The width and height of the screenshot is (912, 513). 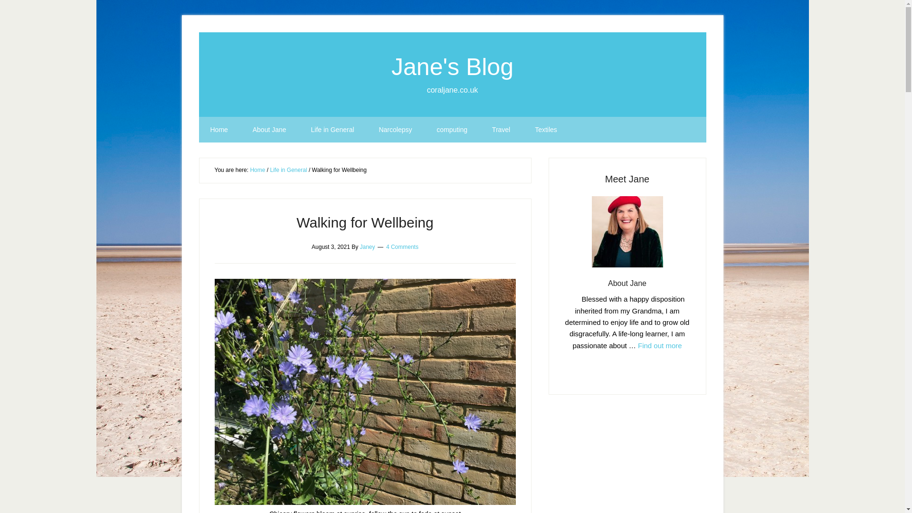 What do you see at coordinates (332, 130) in the screenshot?
I see `Life in General` at bounding box center [332, 130].